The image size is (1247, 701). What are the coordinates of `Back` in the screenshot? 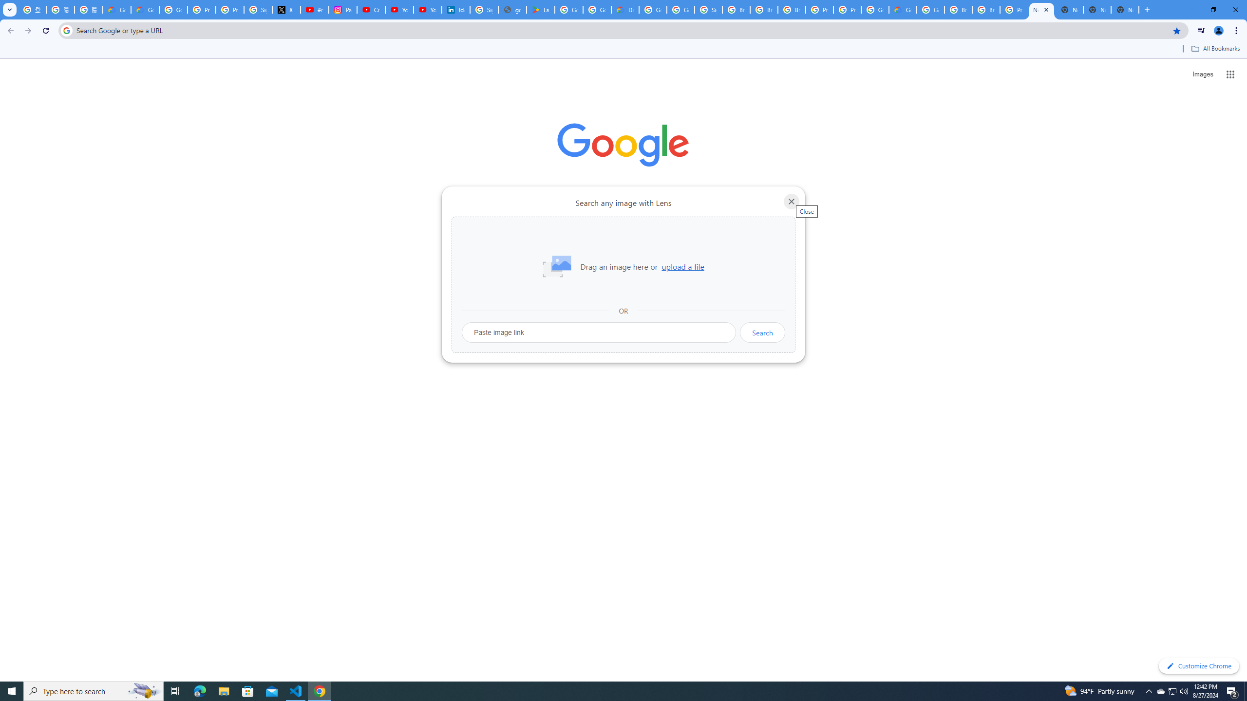 It's located at (9, 31).